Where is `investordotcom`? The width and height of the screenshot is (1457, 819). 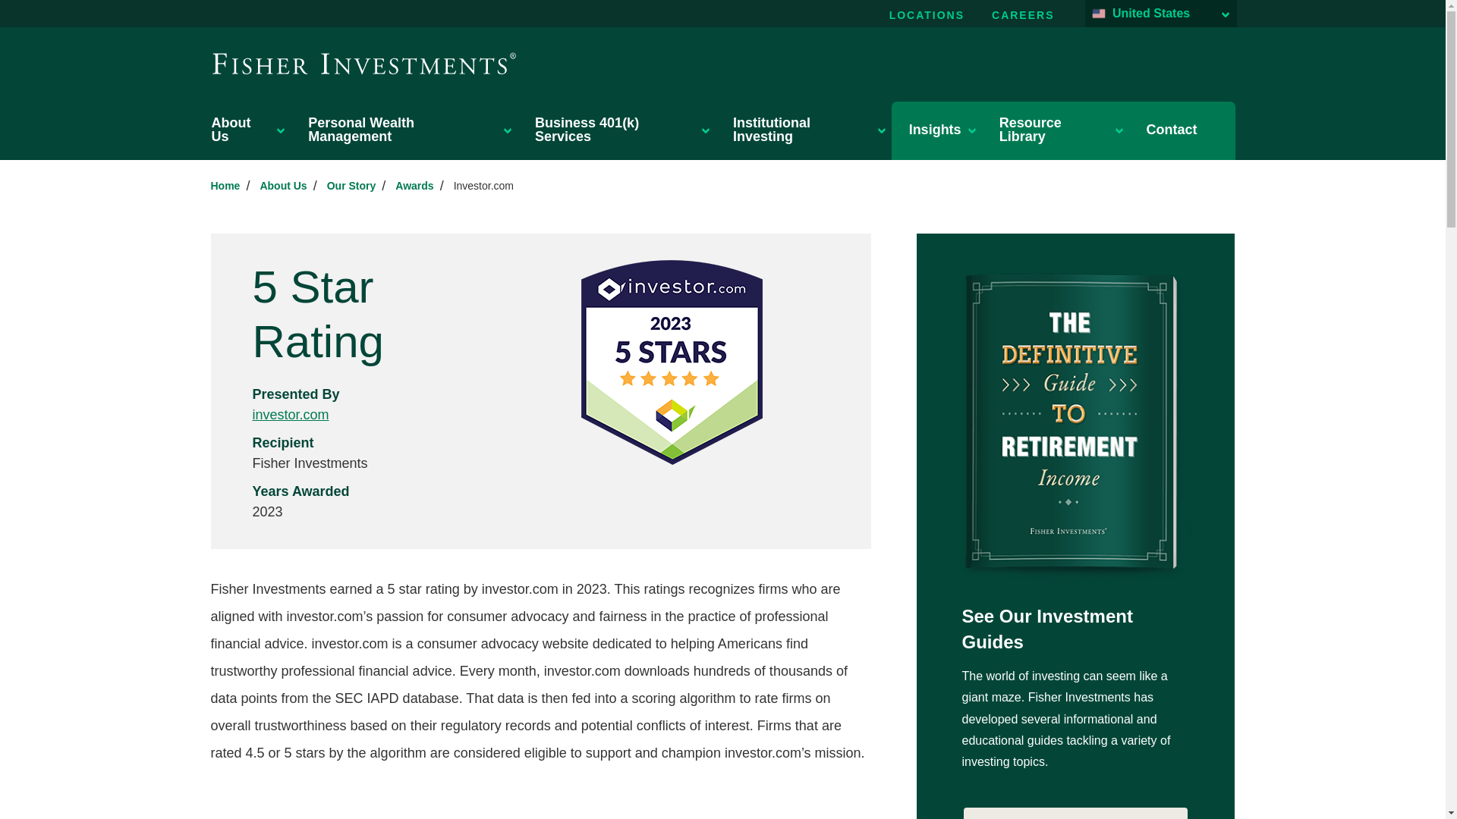 investordotcom is located at coordinates (483, 185).